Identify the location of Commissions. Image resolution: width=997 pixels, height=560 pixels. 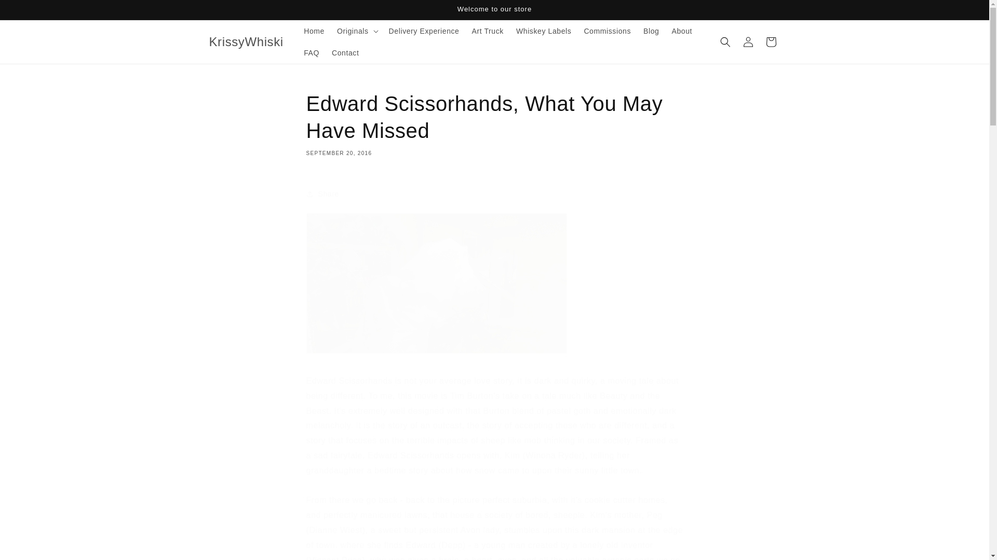
(607, 31).